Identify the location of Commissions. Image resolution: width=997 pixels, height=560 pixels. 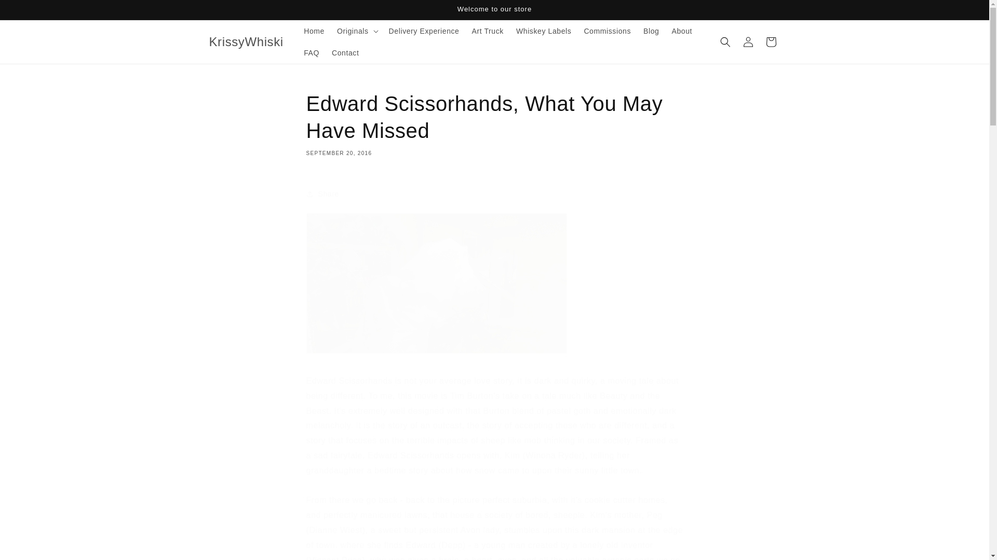
(607, 31).